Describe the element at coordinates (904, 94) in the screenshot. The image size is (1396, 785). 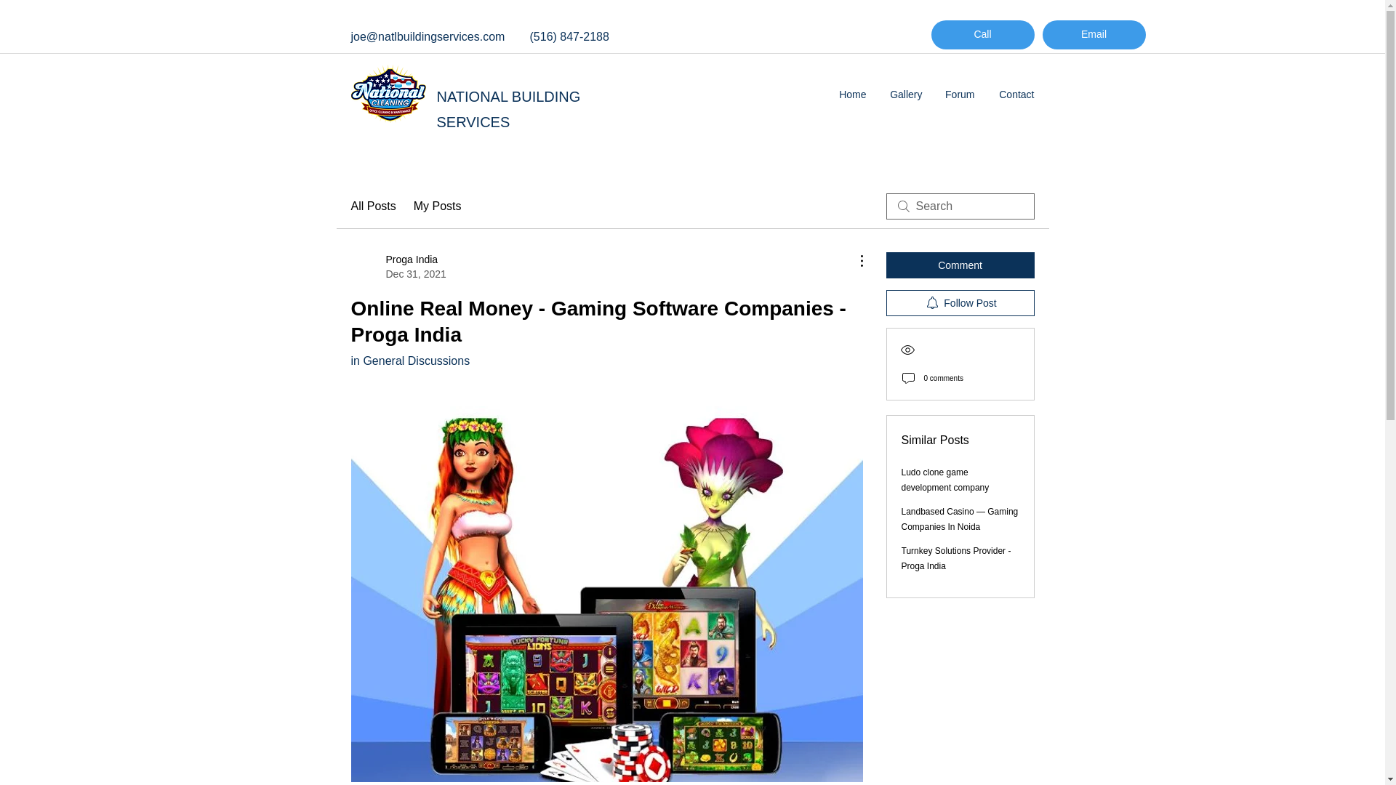
I see `Gallery` at that location.